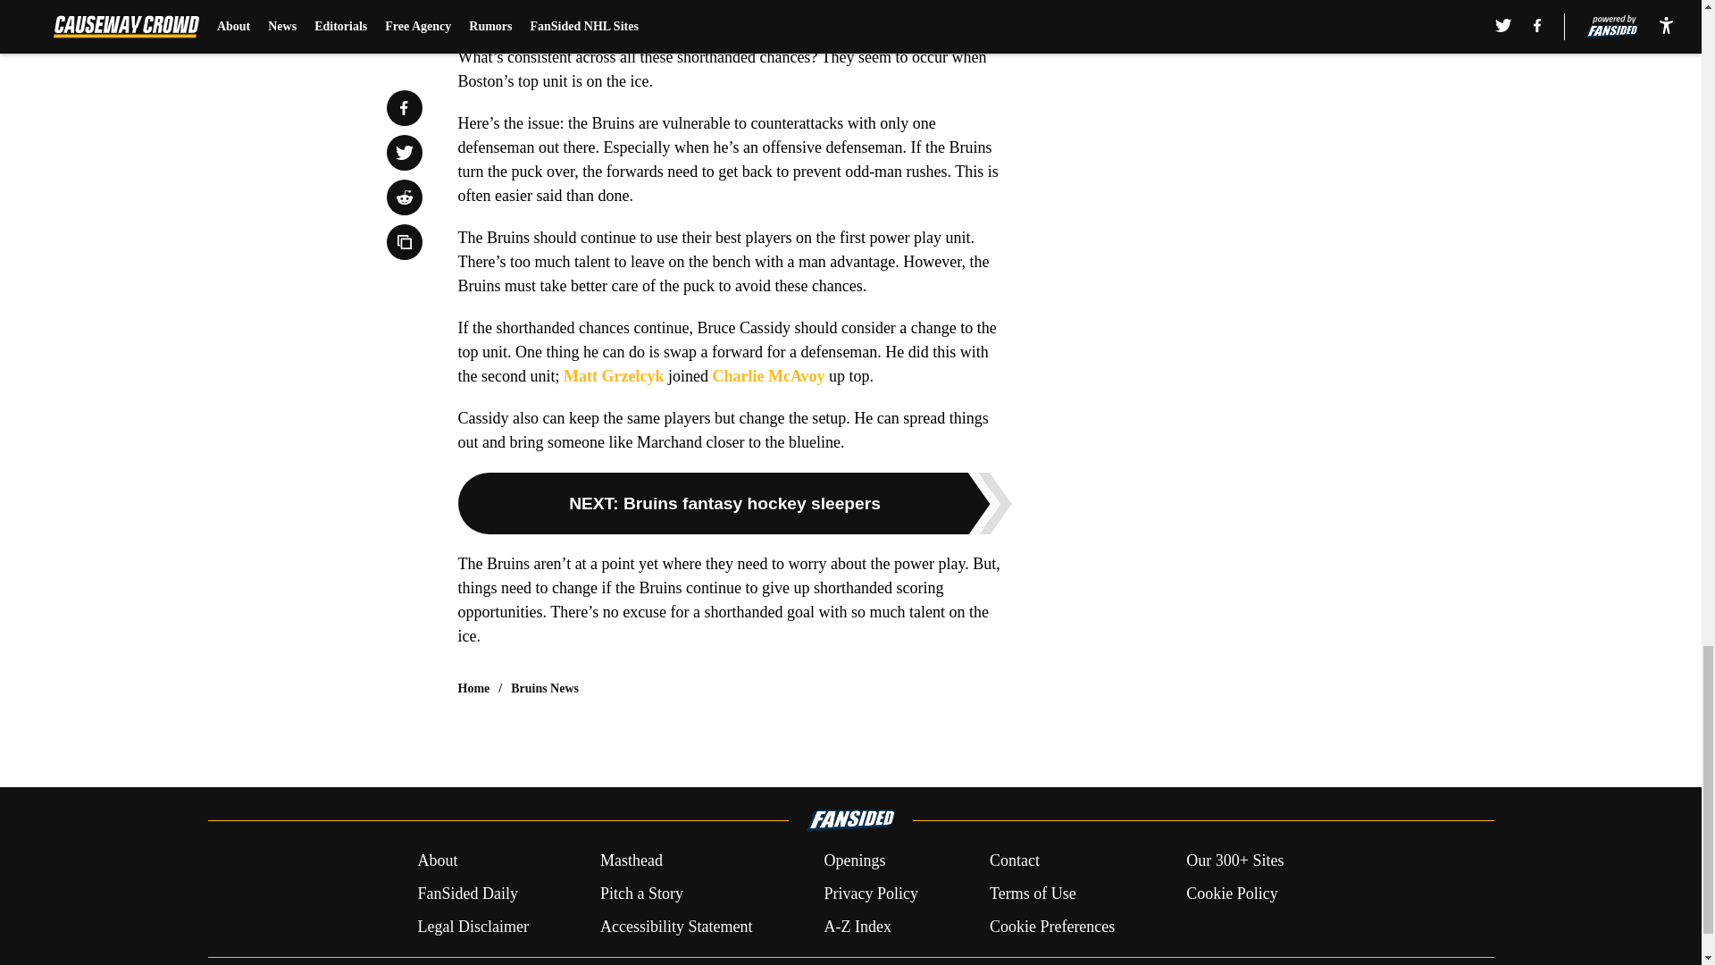  Describe the element at coordinates (641, 894) in the screenshot. I see `Pitch a Story` at that location.